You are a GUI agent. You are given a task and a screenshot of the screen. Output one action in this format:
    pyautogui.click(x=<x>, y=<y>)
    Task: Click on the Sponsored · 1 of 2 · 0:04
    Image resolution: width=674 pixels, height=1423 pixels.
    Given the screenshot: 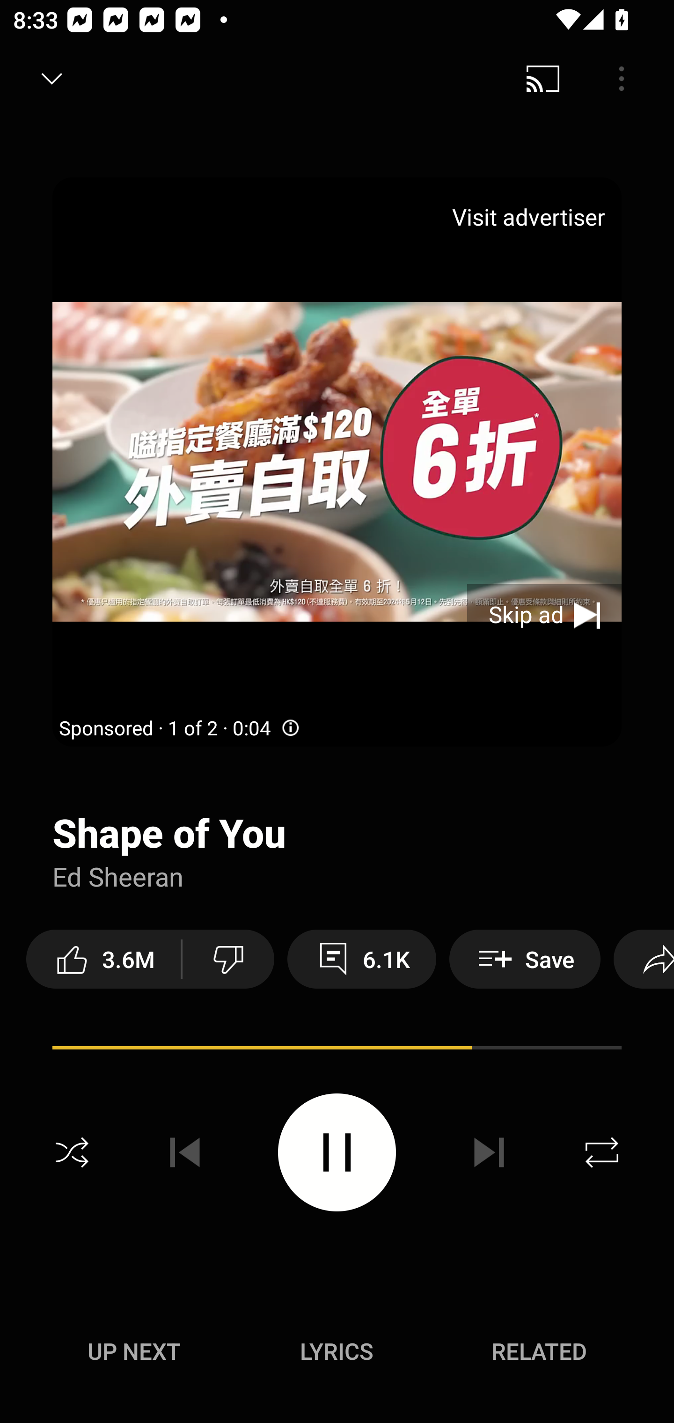 What is the action you would take?
    pyautogui.click(x=180, y=728)
    